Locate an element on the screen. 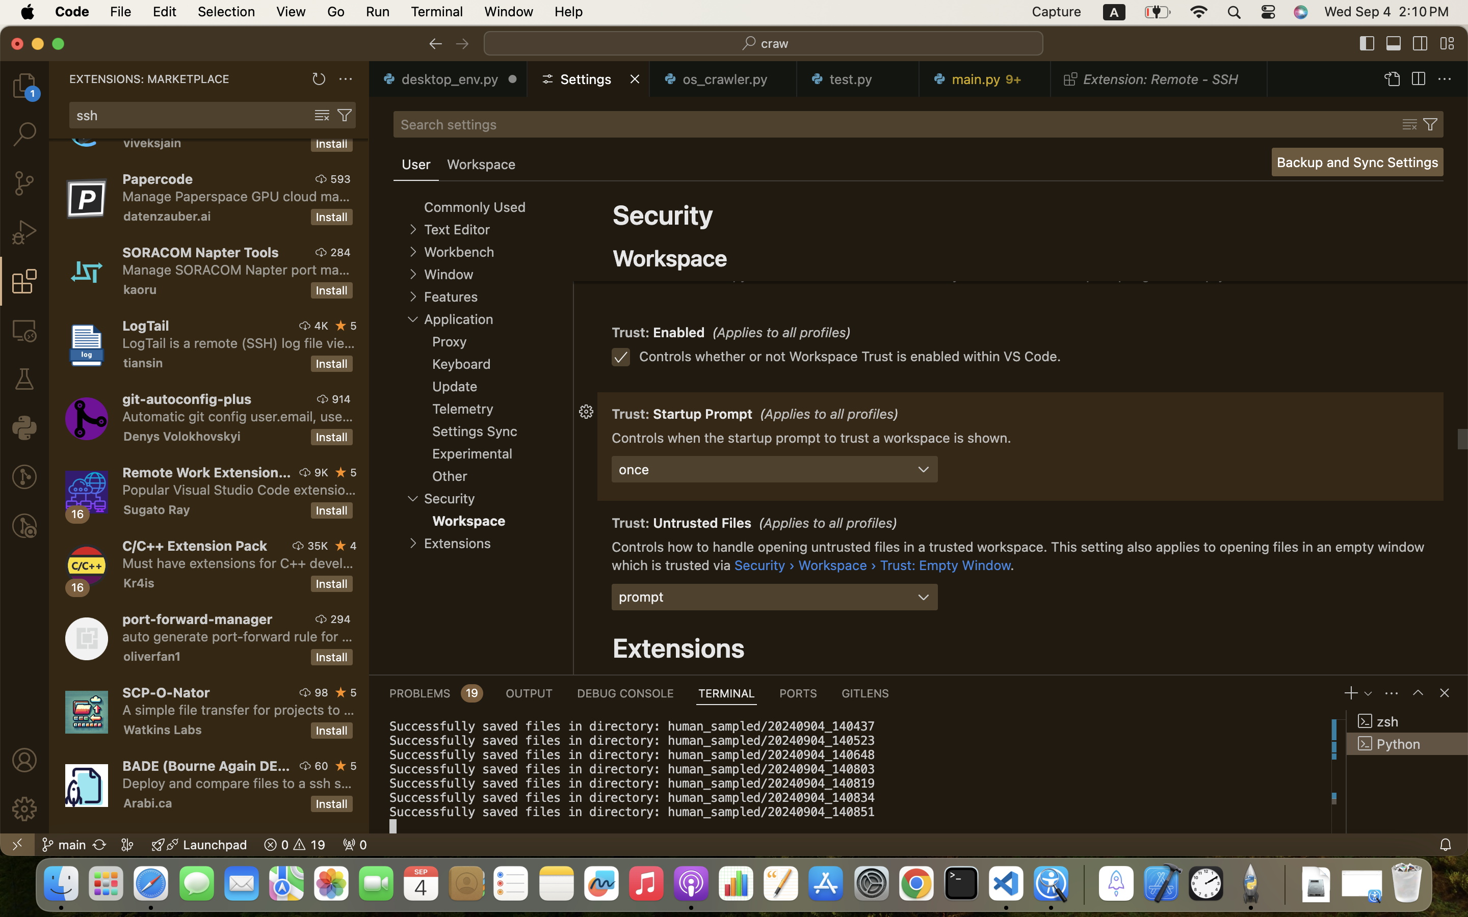  Must have extensions for C++ development in Visual Studio Code. is located at coordinates (238, 563).